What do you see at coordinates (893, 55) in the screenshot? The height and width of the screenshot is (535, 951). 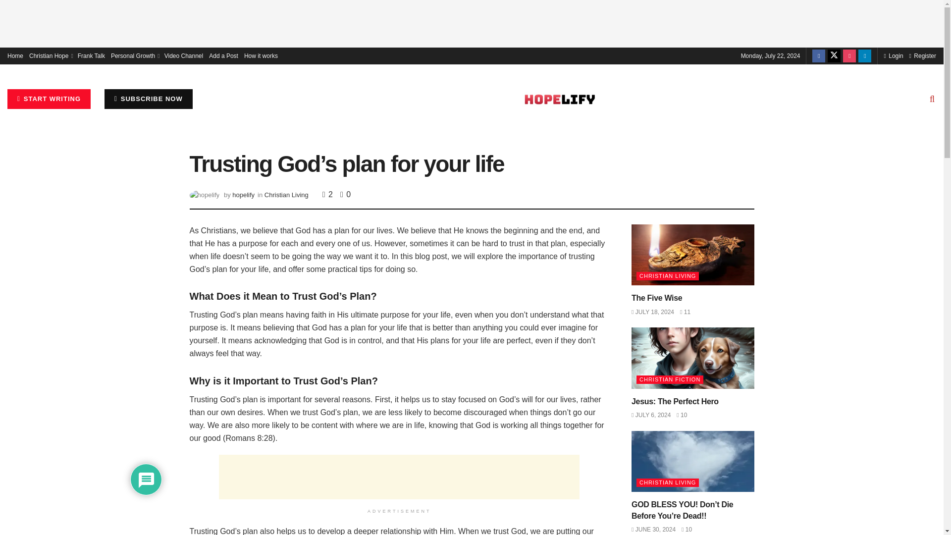 I see `Login` at bounding box center [893, 55].